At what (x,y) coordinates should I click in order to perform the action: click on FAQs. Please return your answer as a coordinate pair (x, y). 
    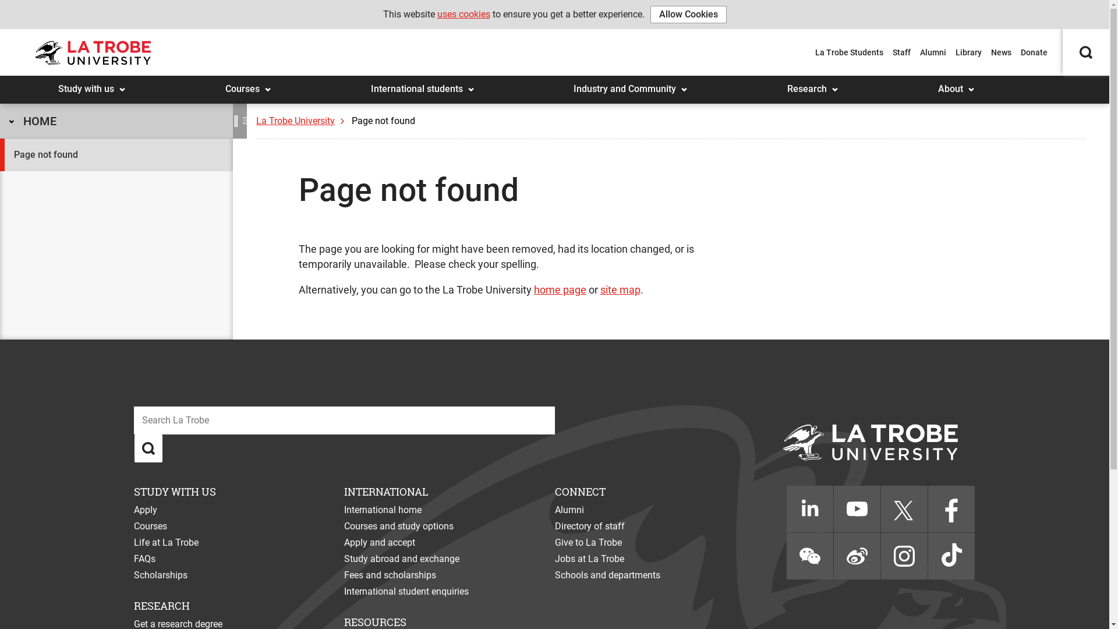
    Looking at the image, I should click on (144, 559).